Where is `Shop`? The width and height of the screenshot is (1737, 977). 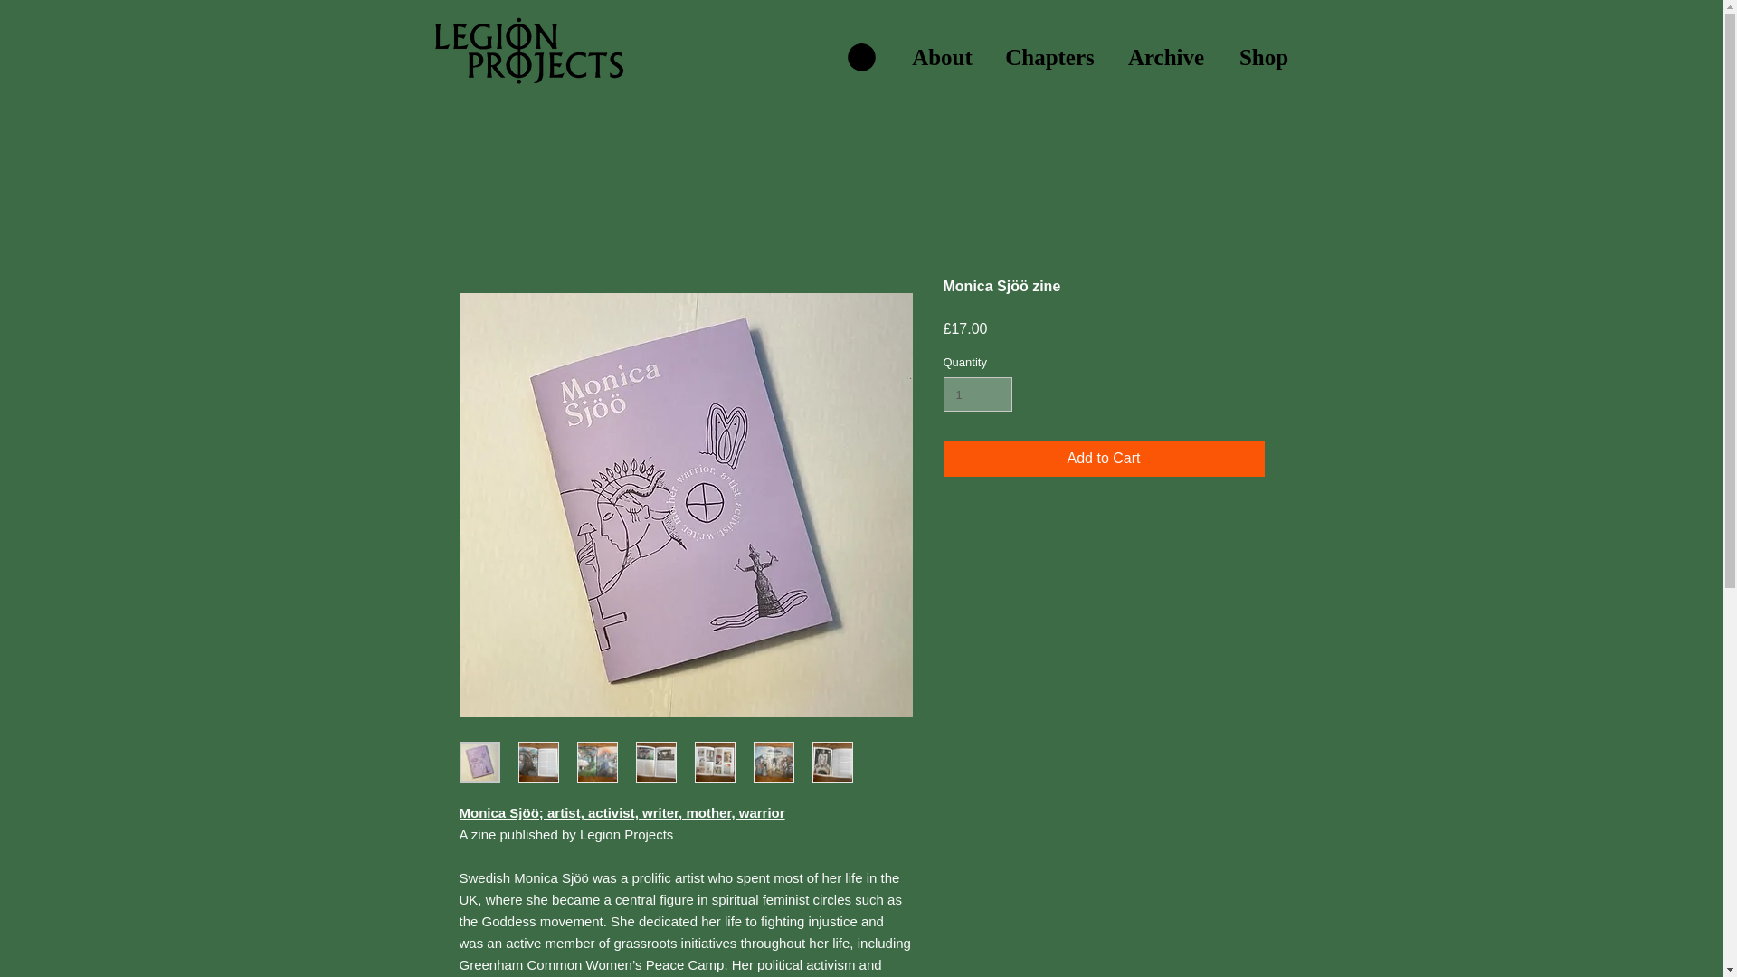
Shop is located at coordinates (1264, 57).